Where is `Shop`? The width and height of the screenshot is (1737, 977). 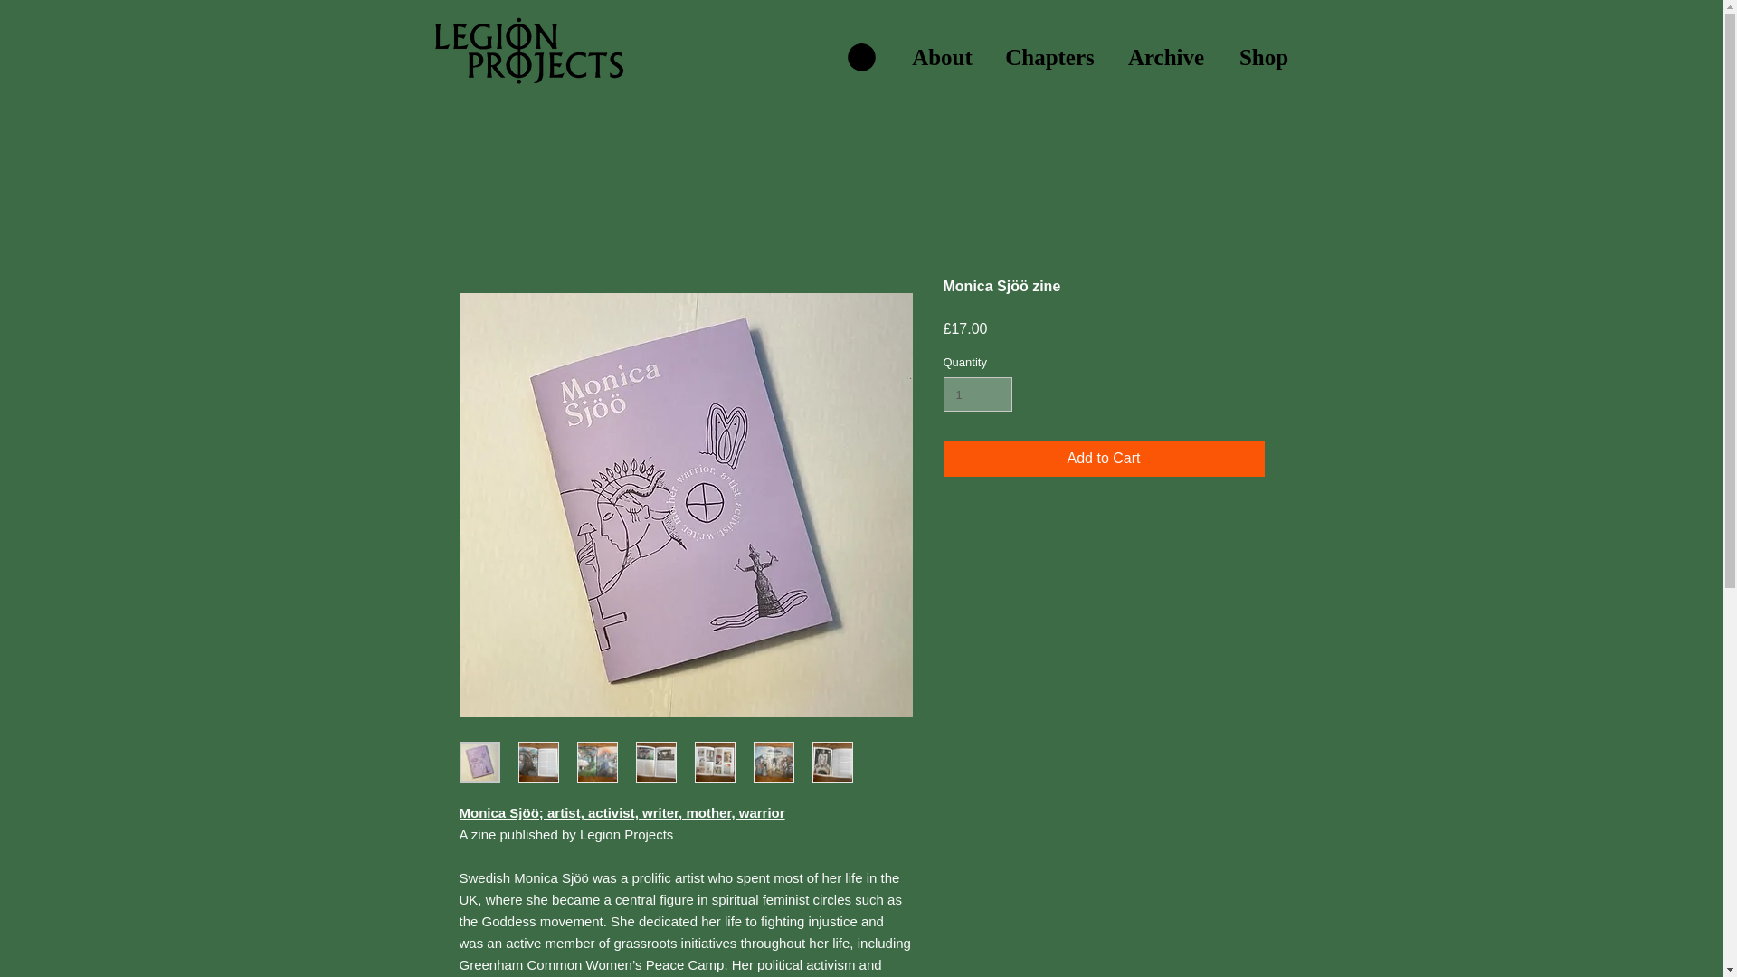
Shop is located at coordinates (1264, 57).